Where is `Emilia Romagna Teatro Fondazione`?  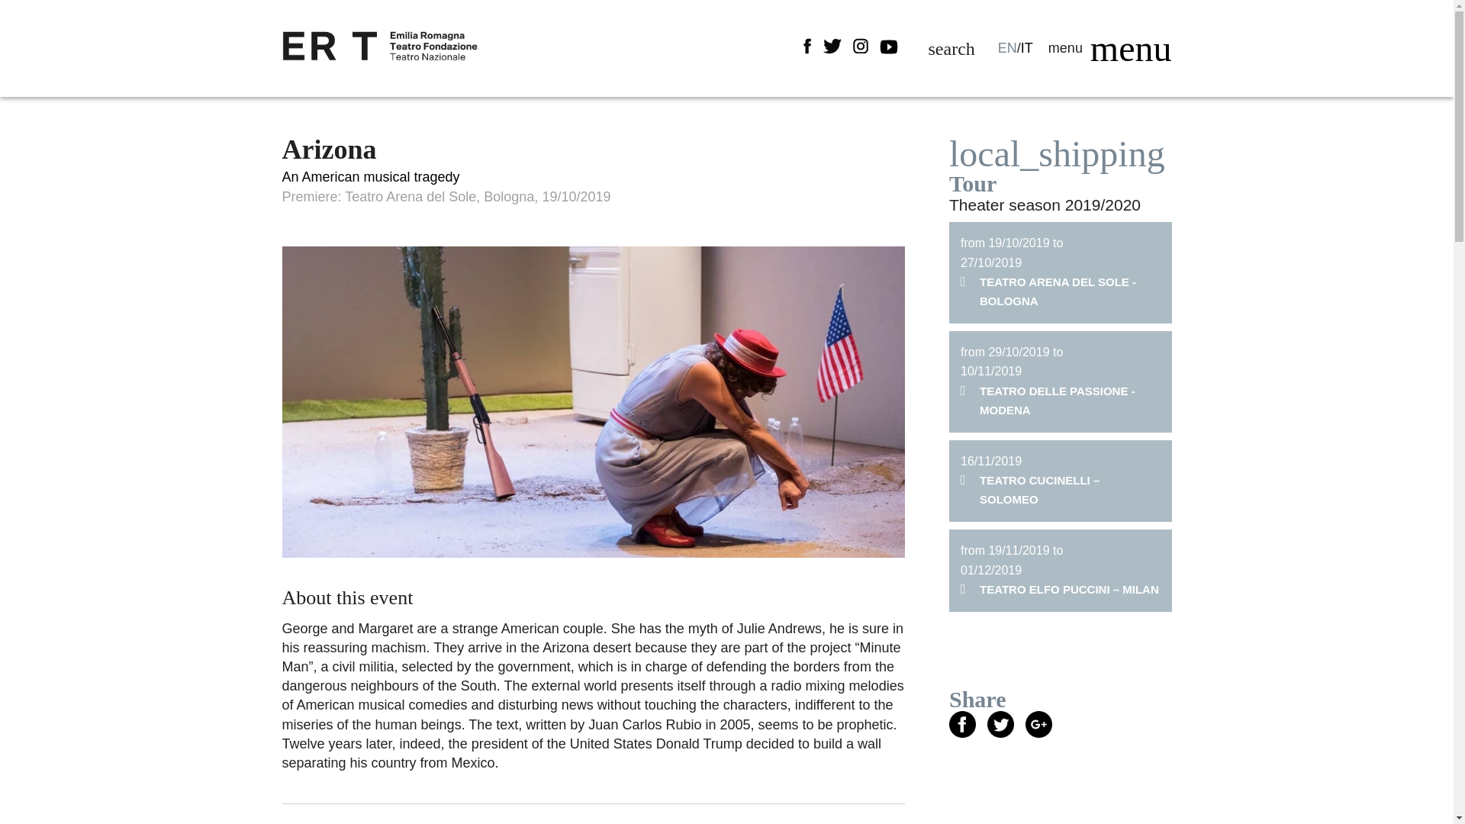
Emilia Romagna Teatro Fondazione is located at coordinates (380, 67).